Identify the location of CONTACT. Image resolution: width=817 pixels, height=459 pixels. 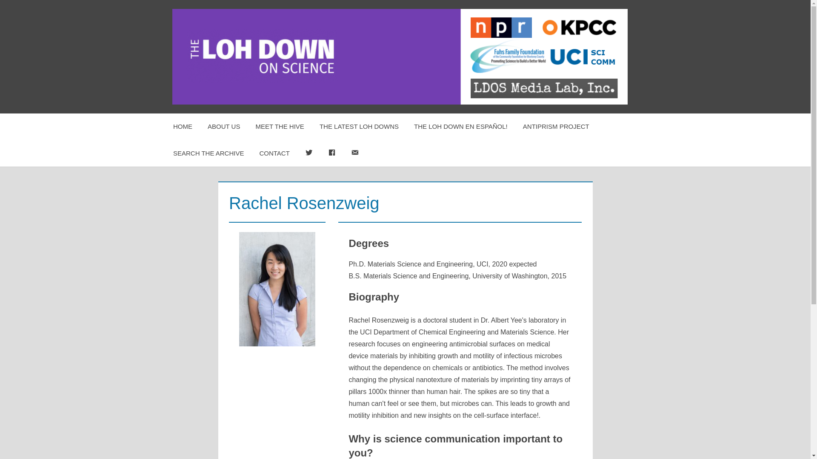
(274, 153).